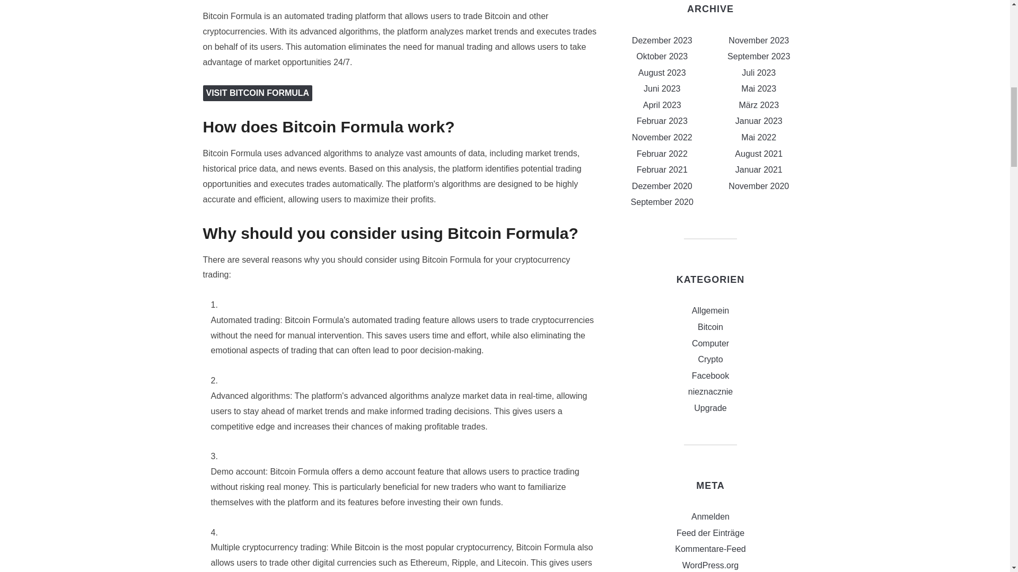 Image resolution: width=1018 pixels, height=572 pixels. Describe the element at coordinates (662, 88) in the screenshot. I see `Juni 2023` at that location.